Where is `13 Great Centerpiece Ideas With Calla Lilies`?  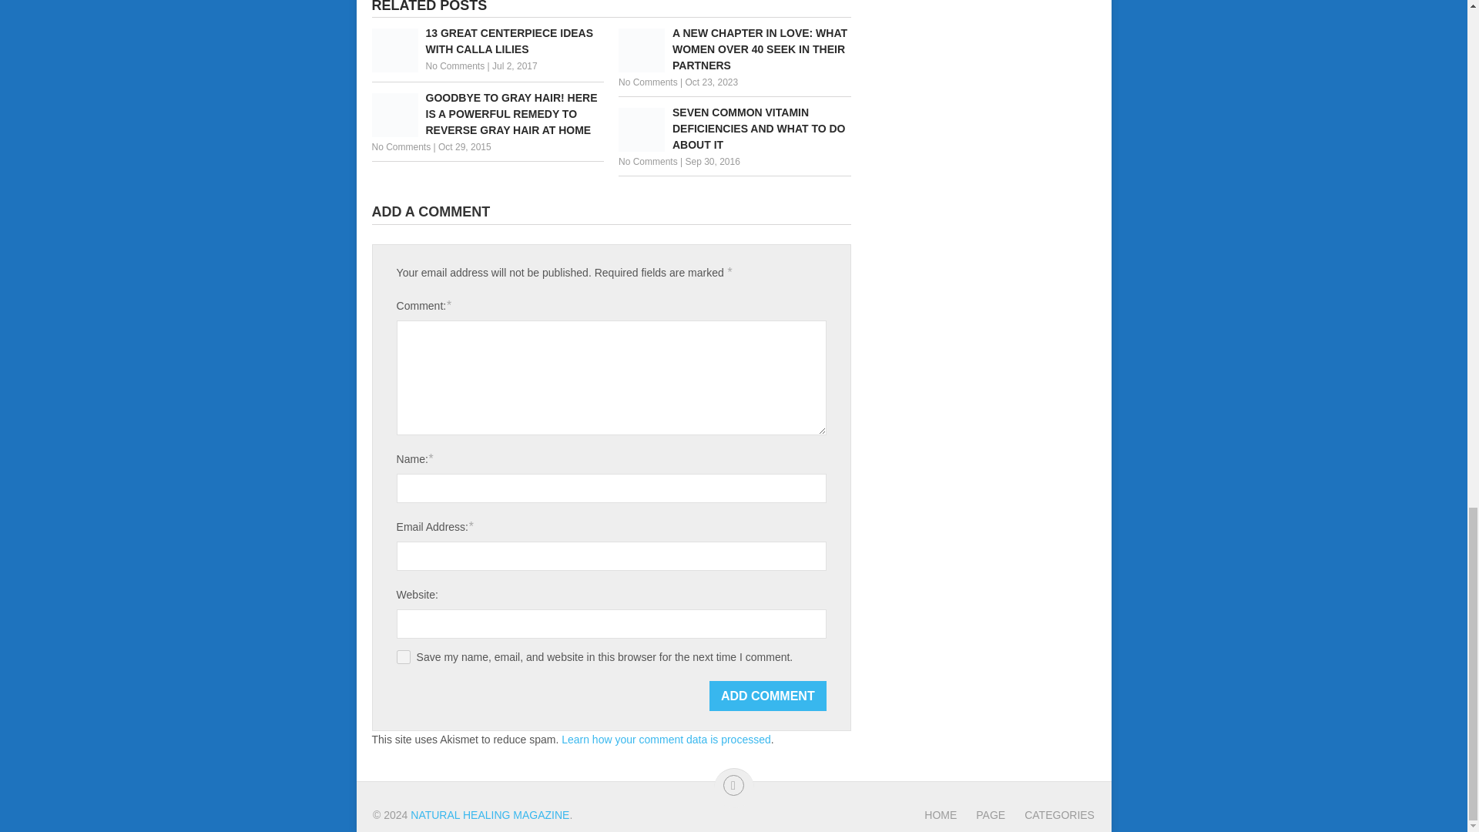 13 Great Centerpiece Ideas With Calla Lilies is located at coordinates (487, 42).